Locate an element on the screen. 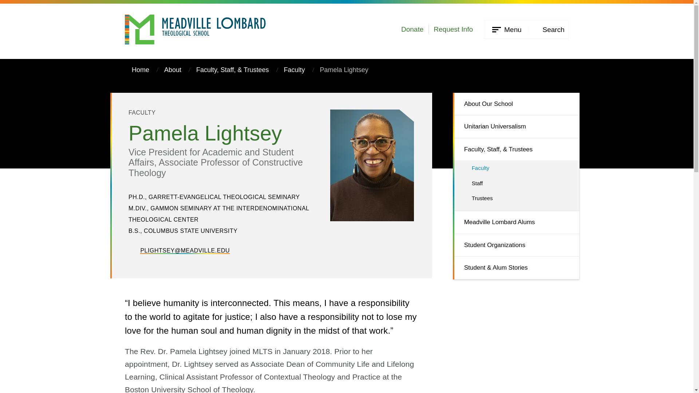  Trustees is located at coordinates (516, 200).